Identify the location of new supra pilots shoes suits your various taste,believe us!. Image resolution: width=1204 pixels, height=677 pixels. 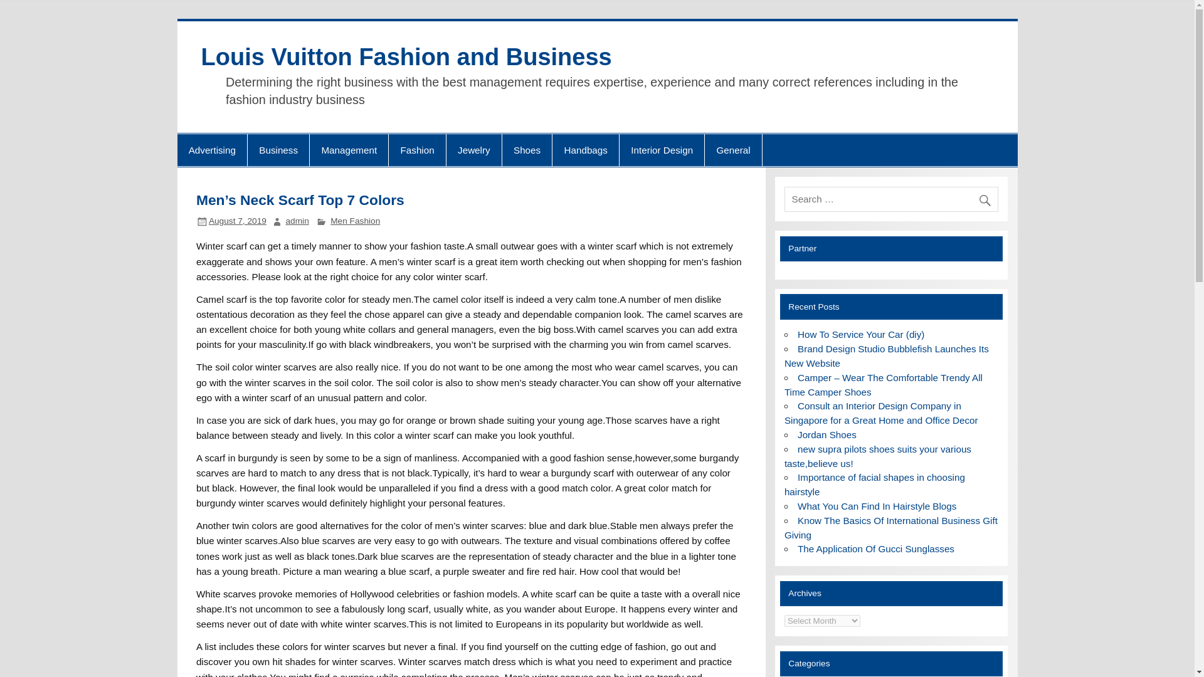
(878, 456).